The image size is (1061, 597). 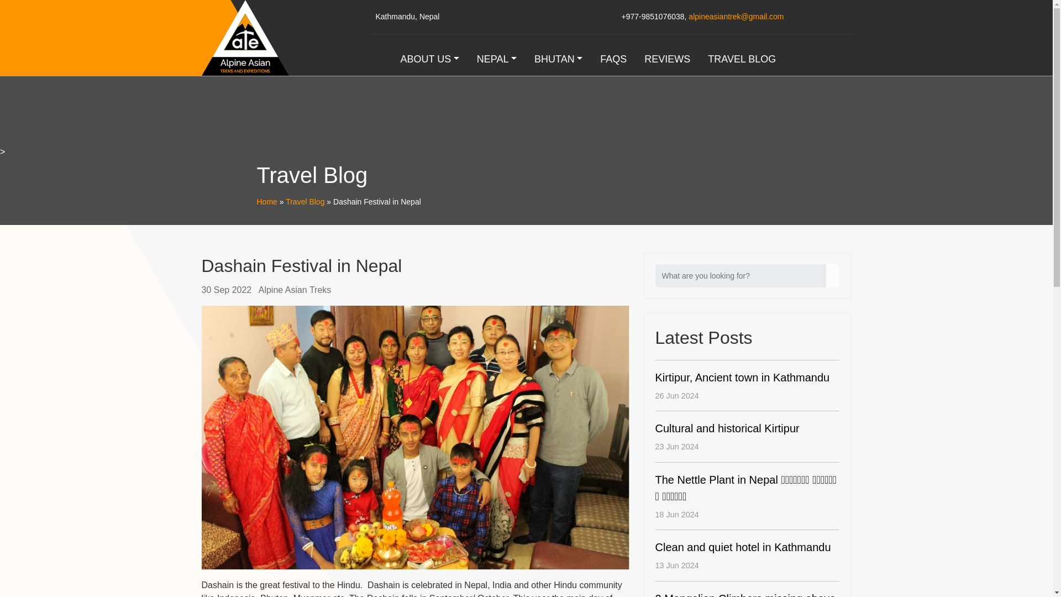 I want to click on NEPAL, so click(x=496, y=59).